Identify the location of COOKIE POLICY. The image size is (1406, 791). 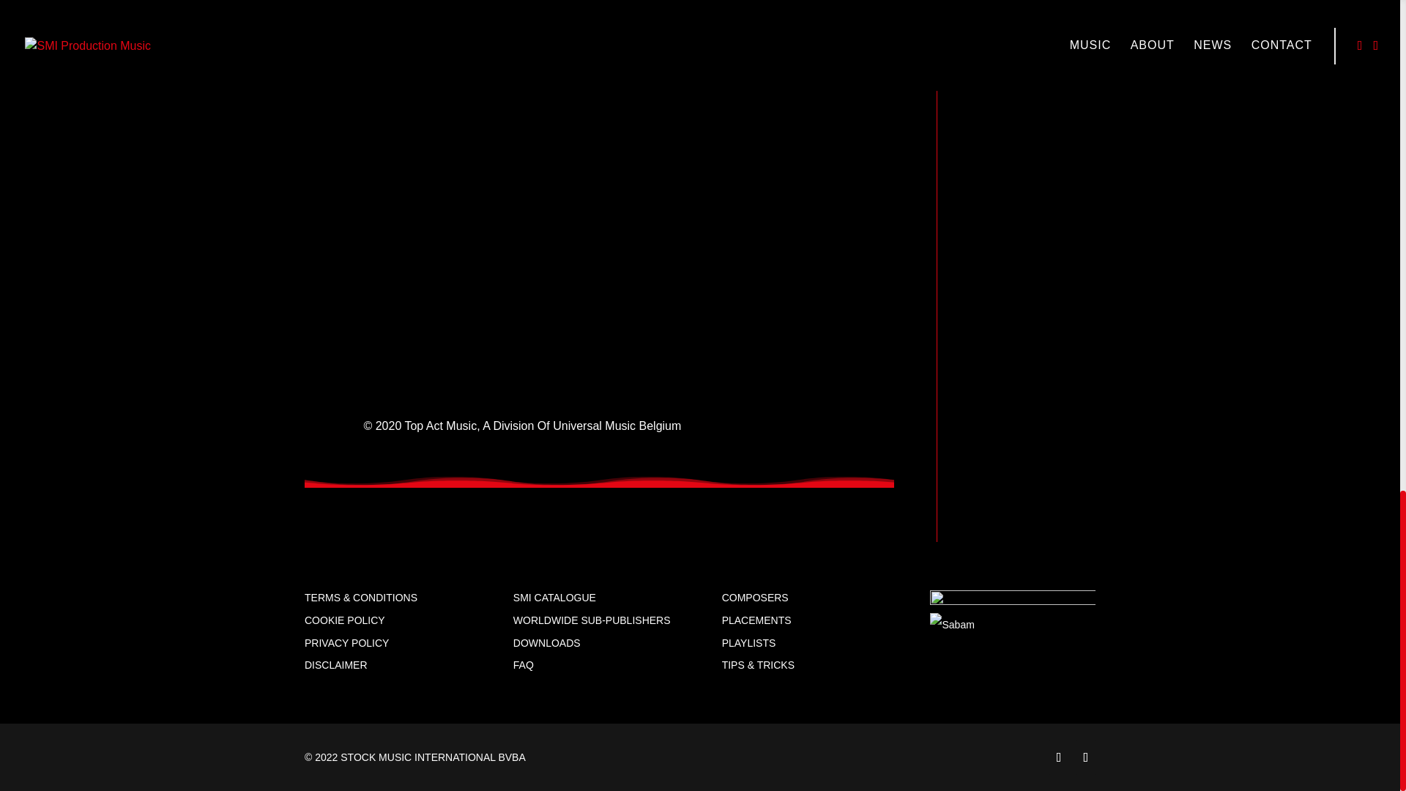
(345, 620).